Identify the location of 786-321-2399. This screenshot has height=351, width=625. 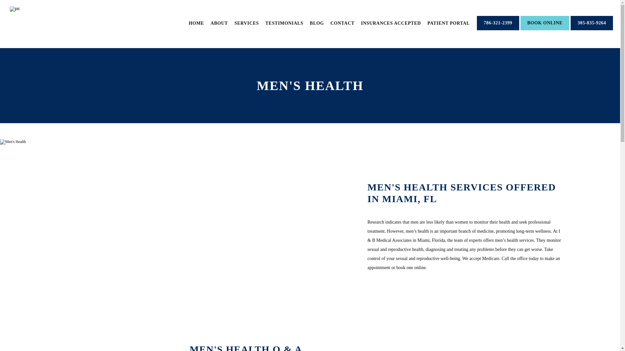
(498, 30).